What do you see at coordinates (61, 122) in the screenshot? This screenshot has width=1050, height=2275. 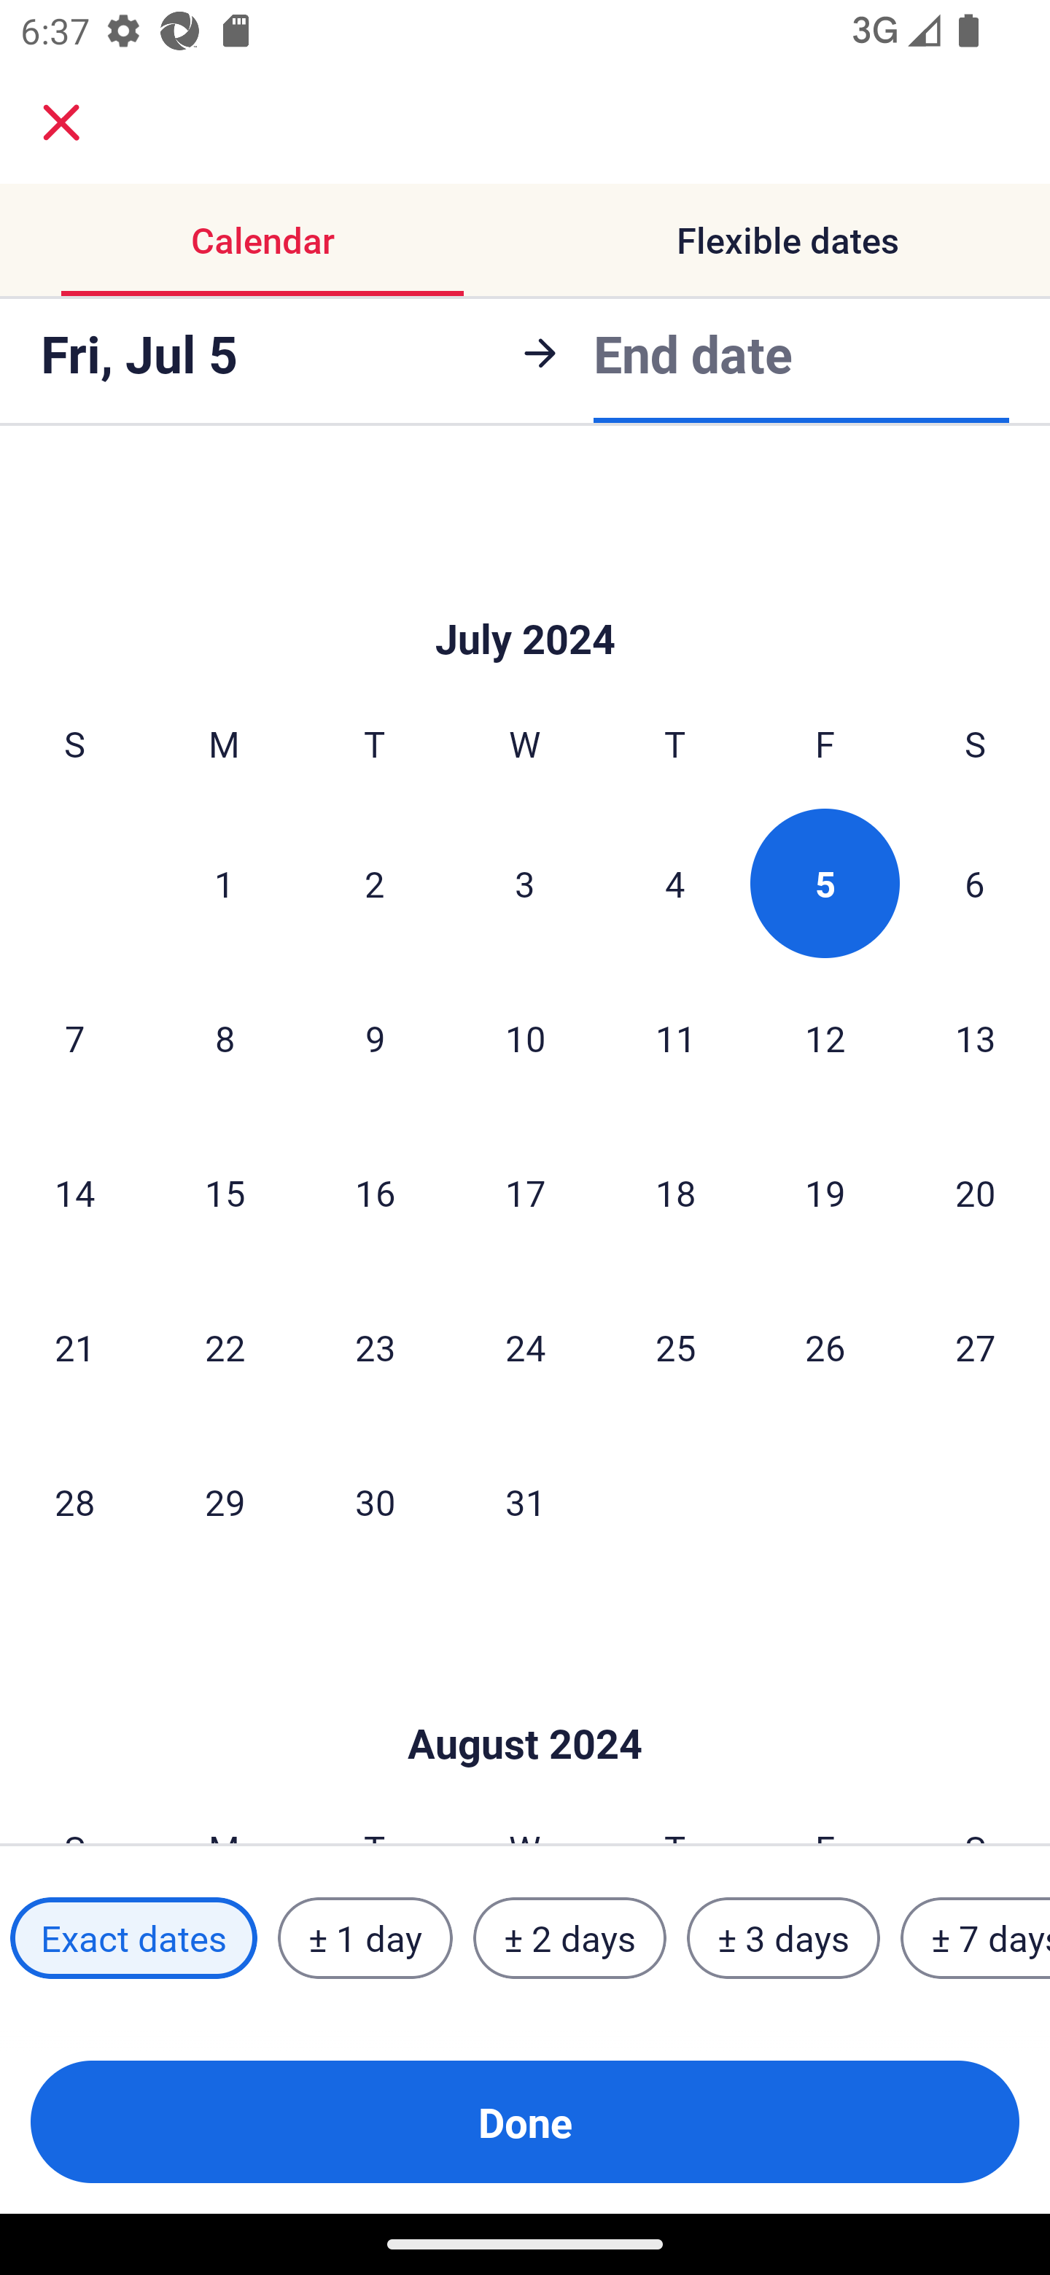 I see `close.` at bounding box center [61, 122].